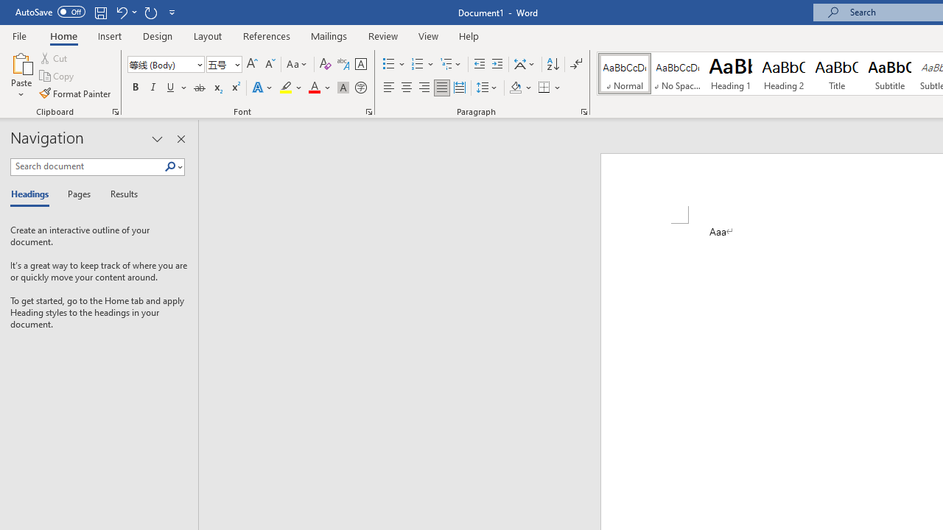 The height and width of the screenshot is (530, 943). I want to click on Phonetic Guide..., so click(343, 65).